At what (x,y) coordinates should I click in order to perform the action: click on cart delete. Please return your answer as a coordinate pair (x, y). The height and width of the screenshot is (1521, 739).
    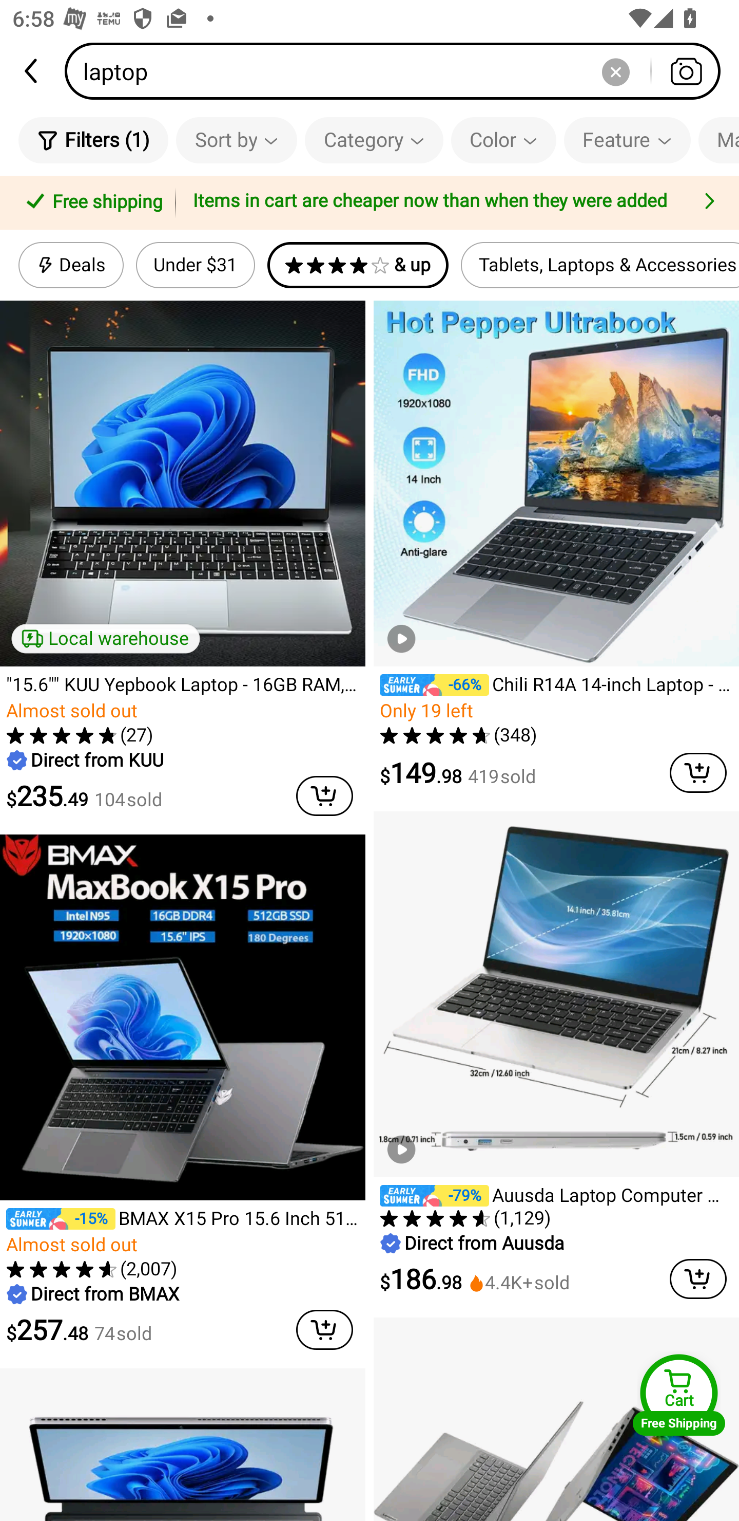
    Looking at the image, I should click on (324, 1330).